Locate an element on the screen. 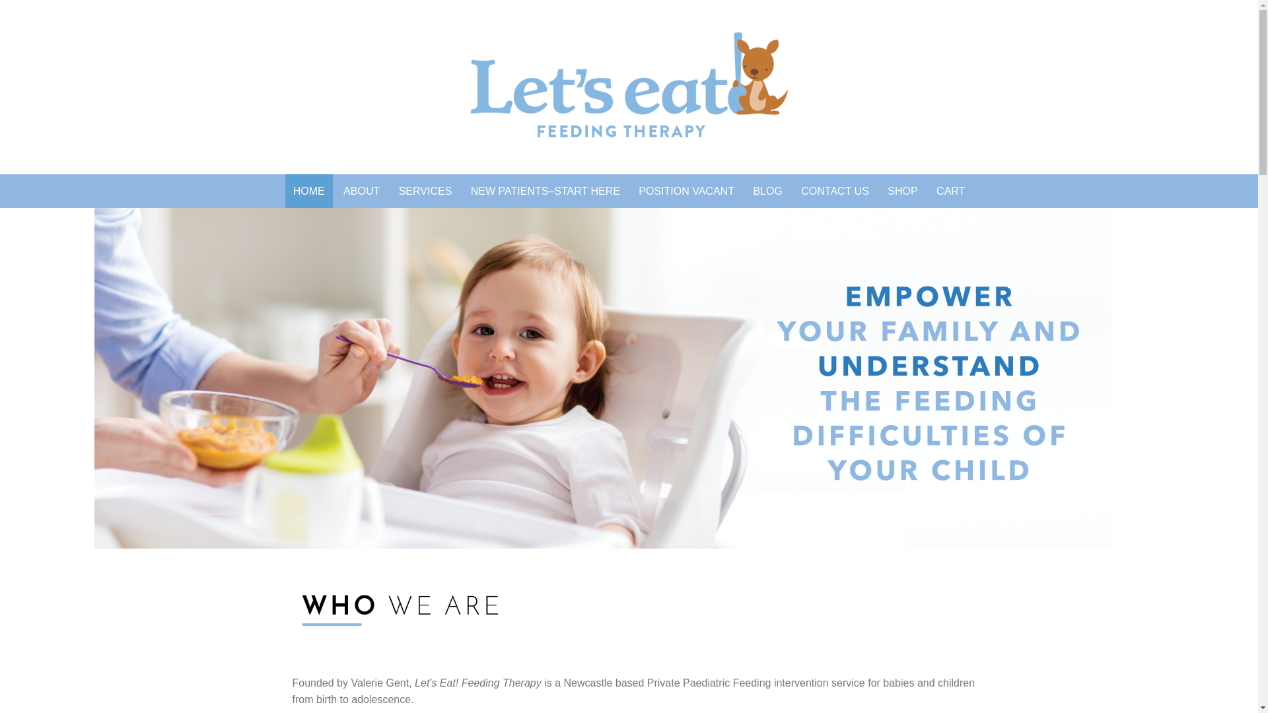  Skip to content is located at coordinates (239, 174).